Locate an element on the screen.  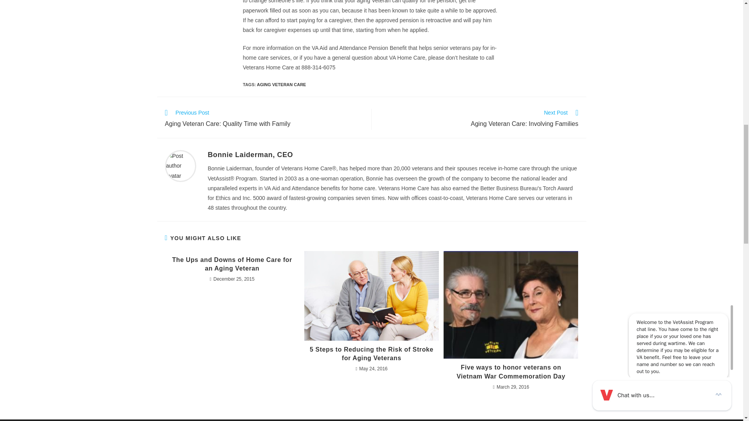
Visit author page is located at coordinates (180, 165).